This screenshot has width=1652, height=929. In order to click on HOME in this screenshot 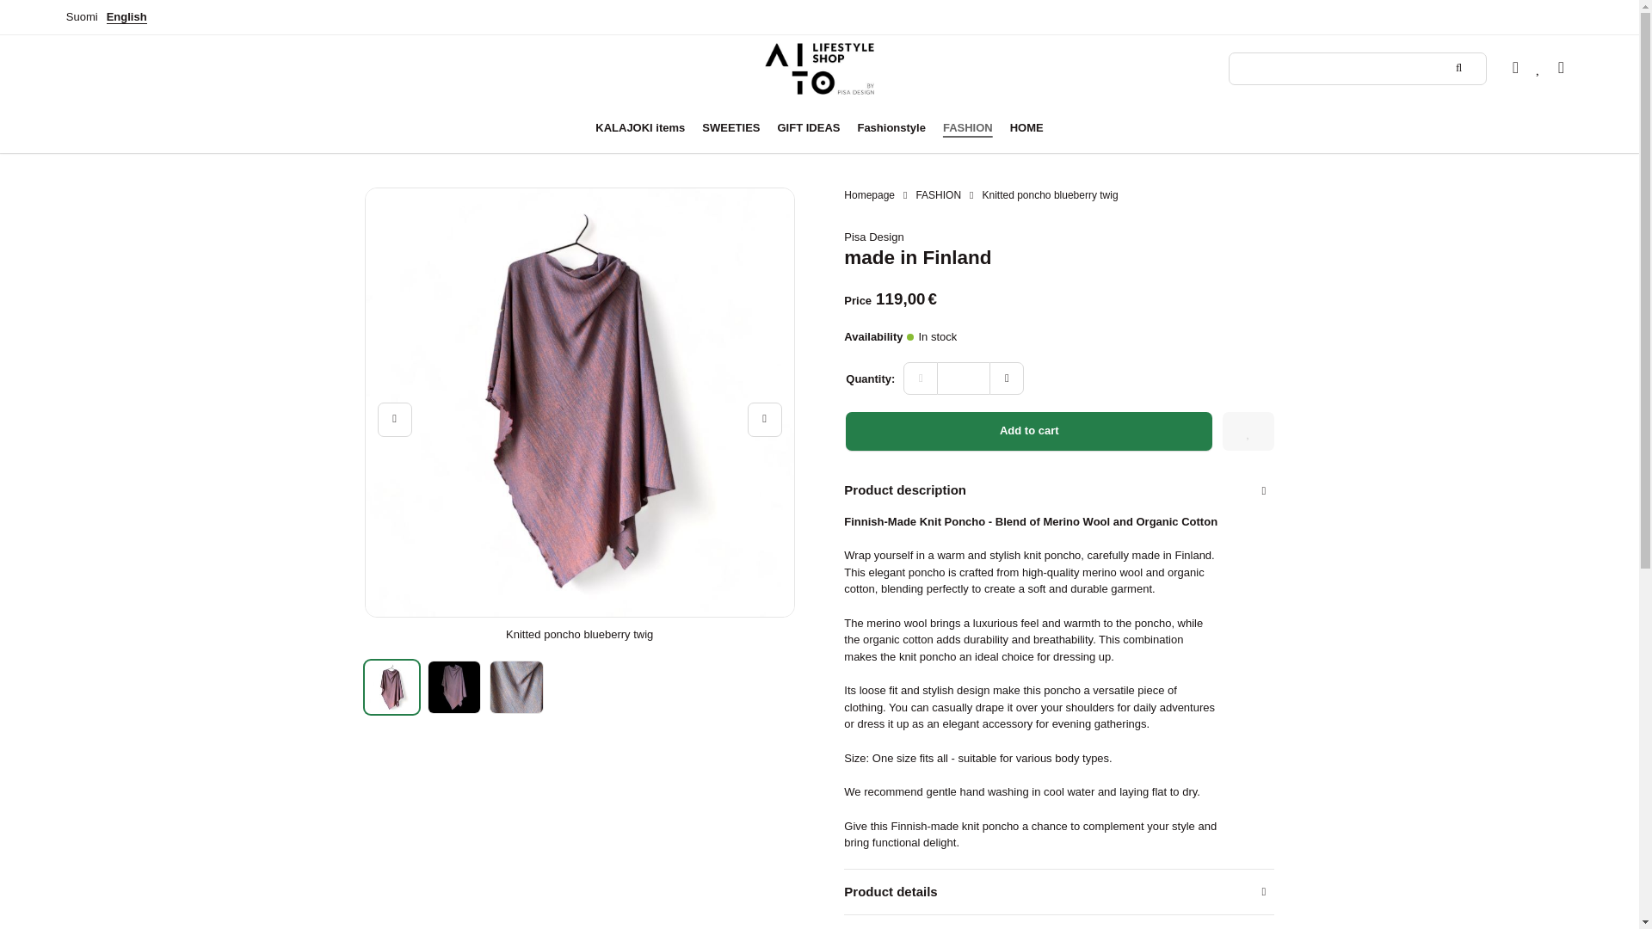, I will do `click(1026, 127)`.